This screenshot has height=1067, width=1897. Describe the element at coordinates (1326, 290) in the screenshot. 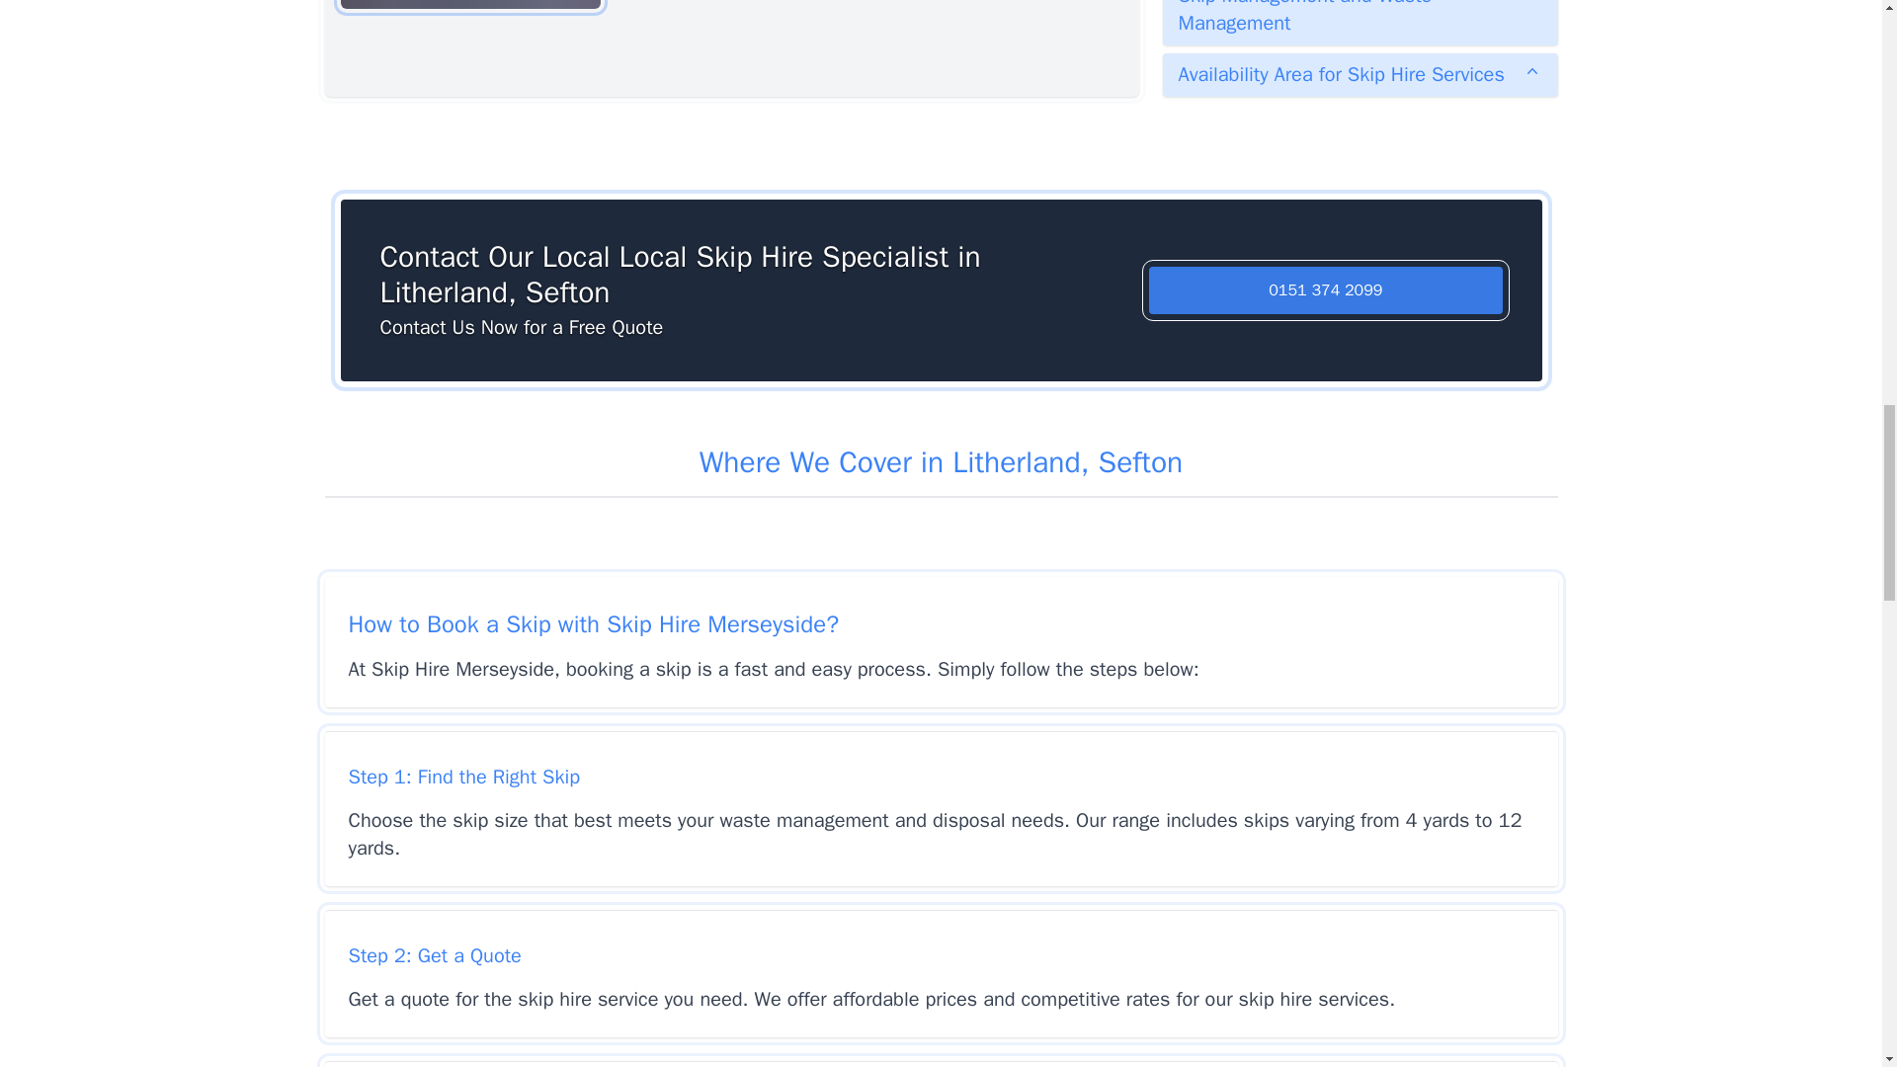

I see `0151 374 2099` at that location.